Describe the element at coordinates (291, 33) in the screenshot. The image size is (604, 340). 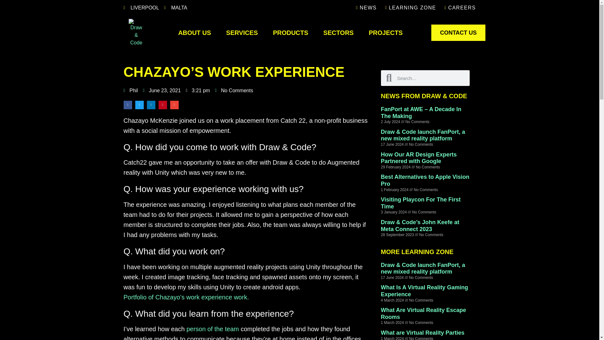
I see `PRODUCTS` at that location.